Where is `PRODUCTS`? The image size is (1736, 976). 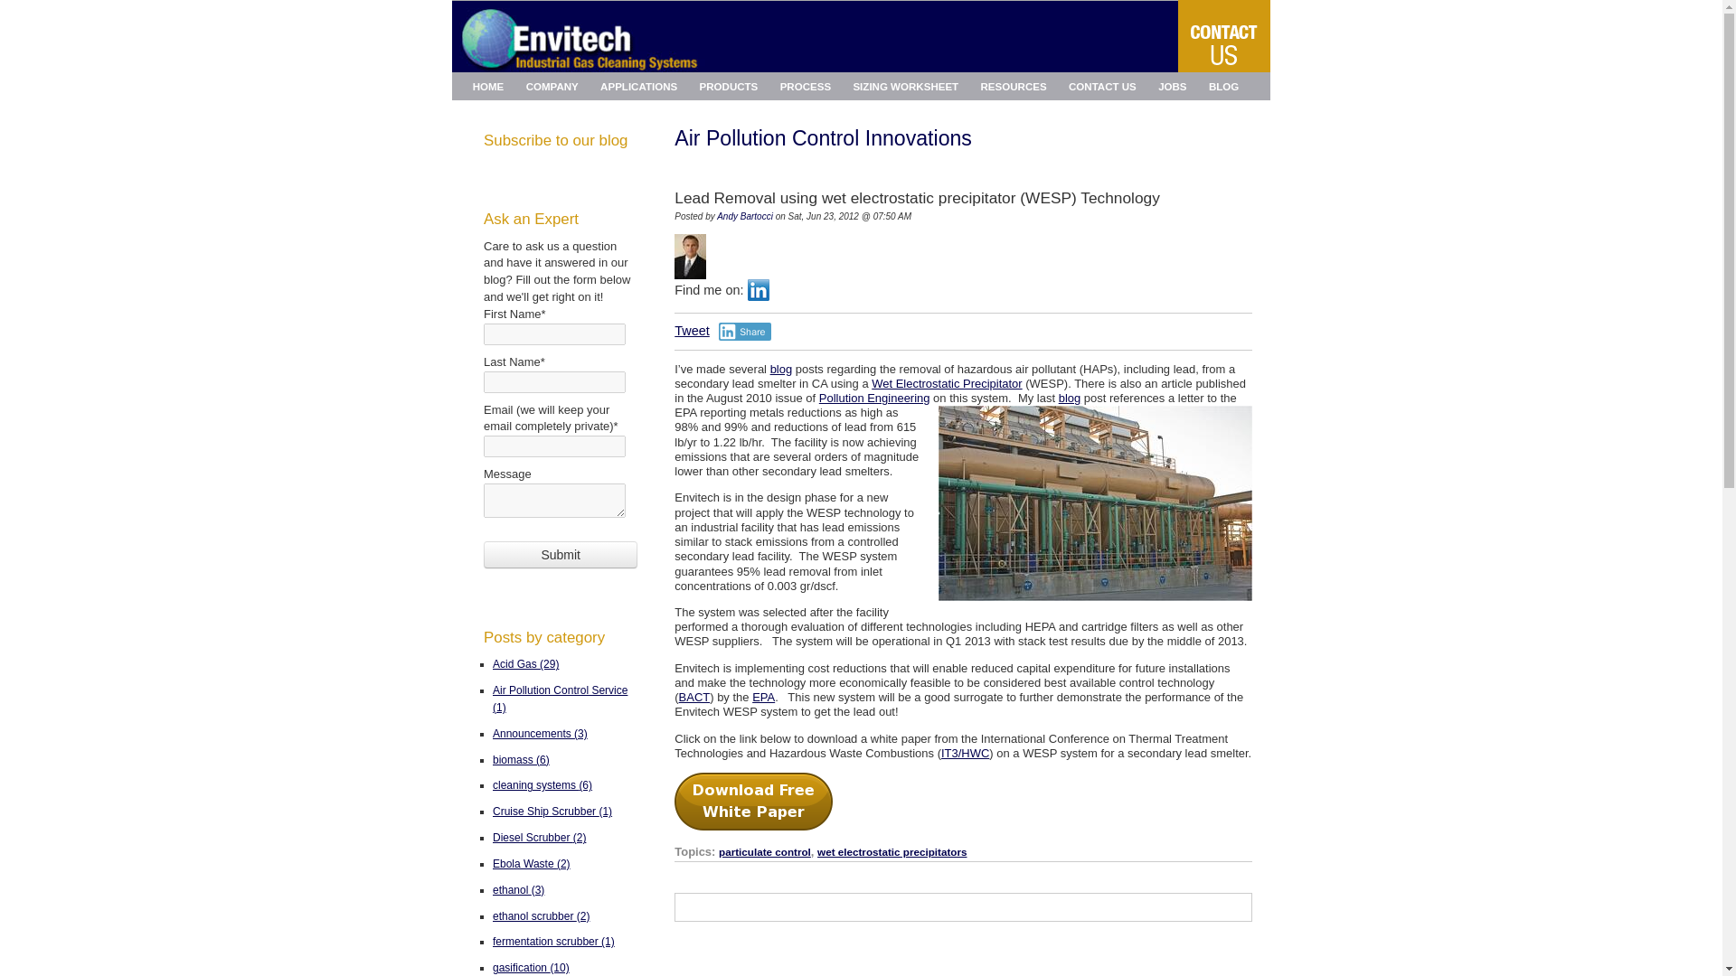 PRODUCTS is located at coordinates (728, 86).